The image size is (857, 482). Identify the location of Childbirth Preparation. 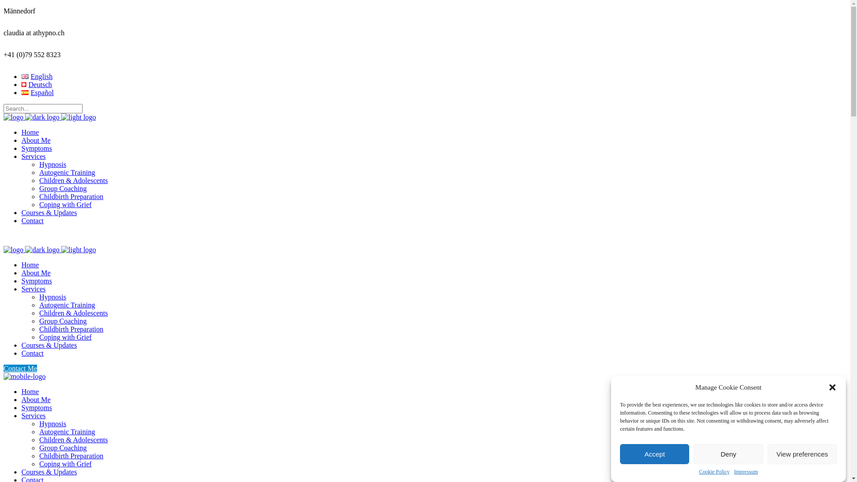
(71, 196).